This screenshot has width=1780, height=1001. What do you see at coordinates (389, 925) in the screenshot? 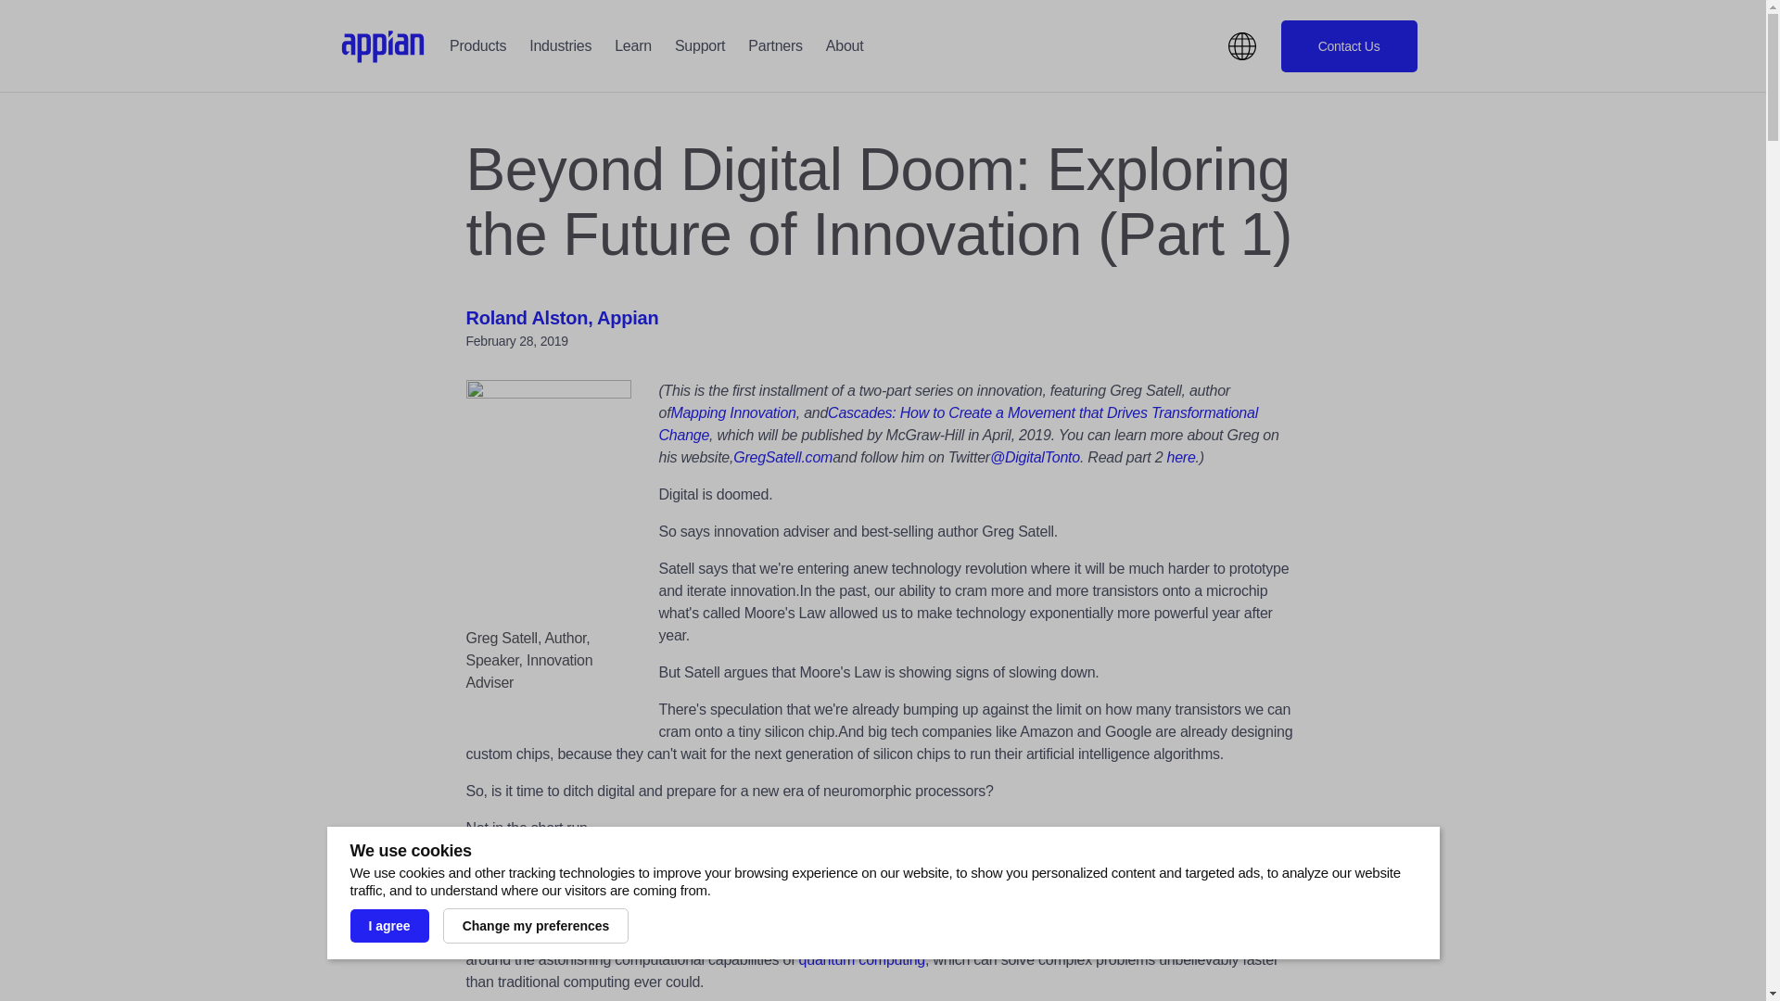
I see `I agree` at bounding box center [389, 925].